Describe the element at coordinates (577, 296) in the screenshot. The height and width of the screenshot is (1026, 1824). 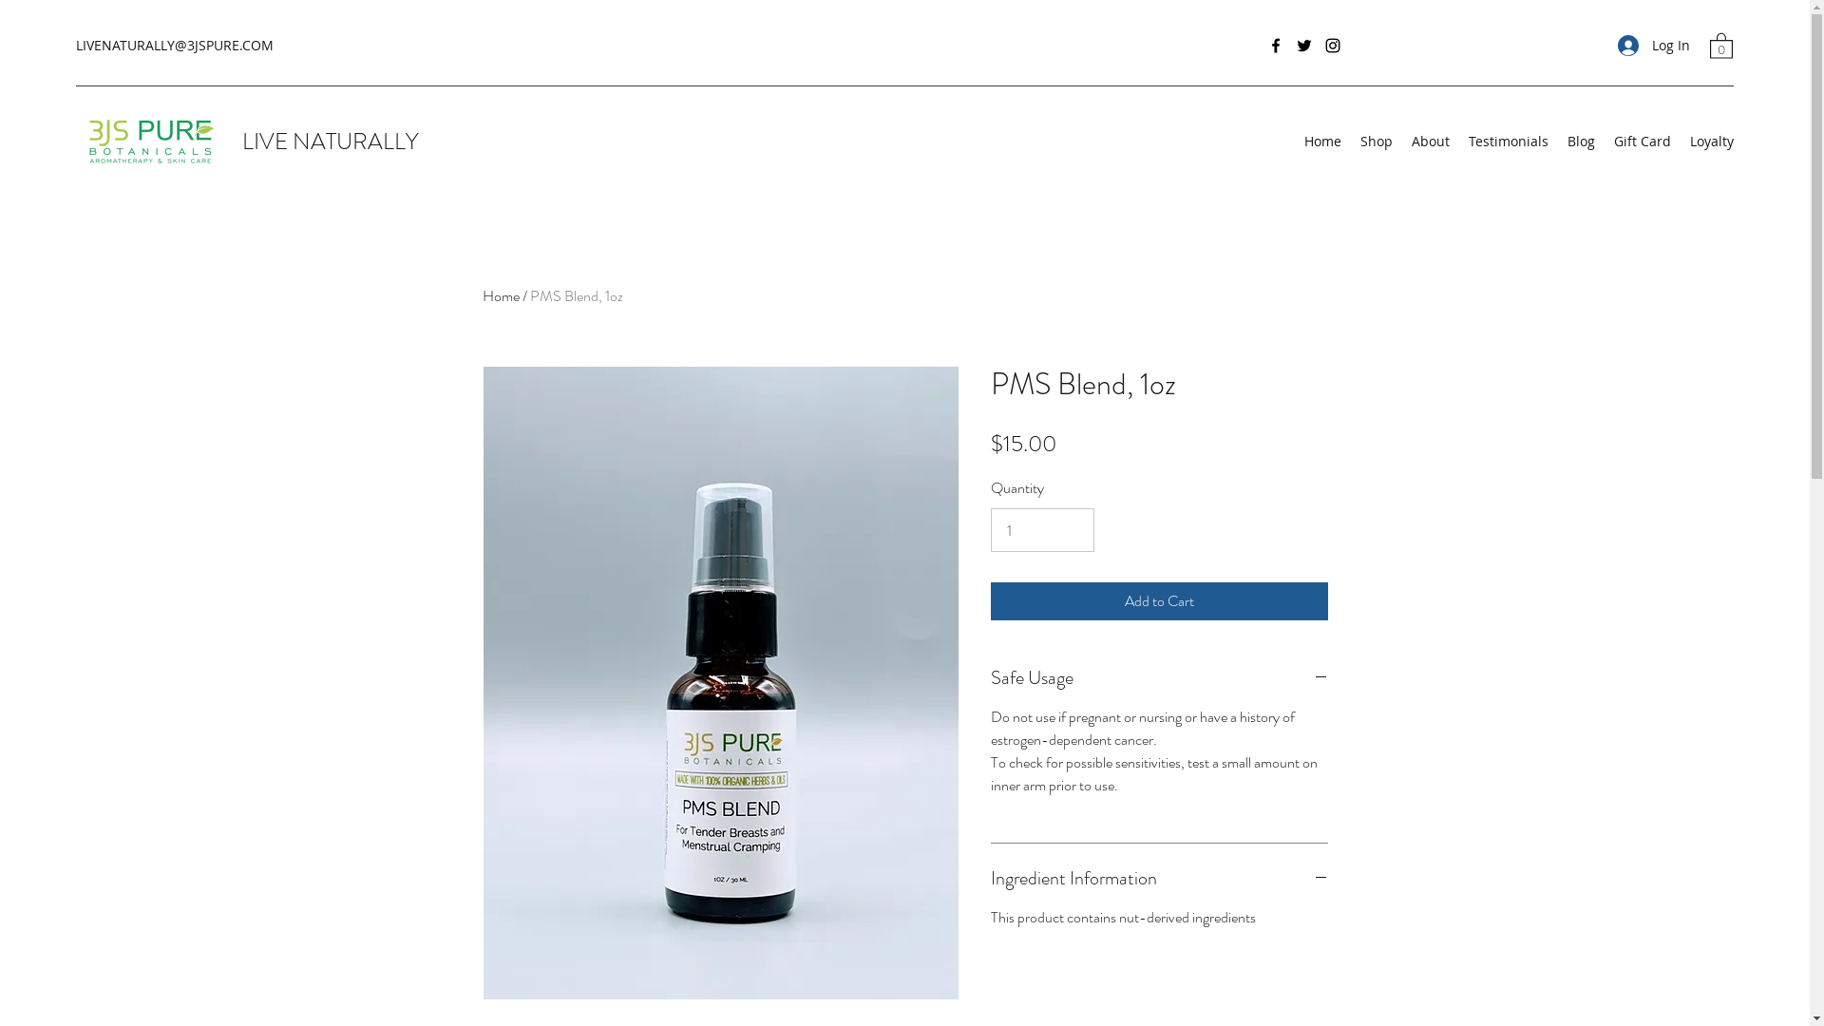
I see `PMS Blend, 1oz` at that location.